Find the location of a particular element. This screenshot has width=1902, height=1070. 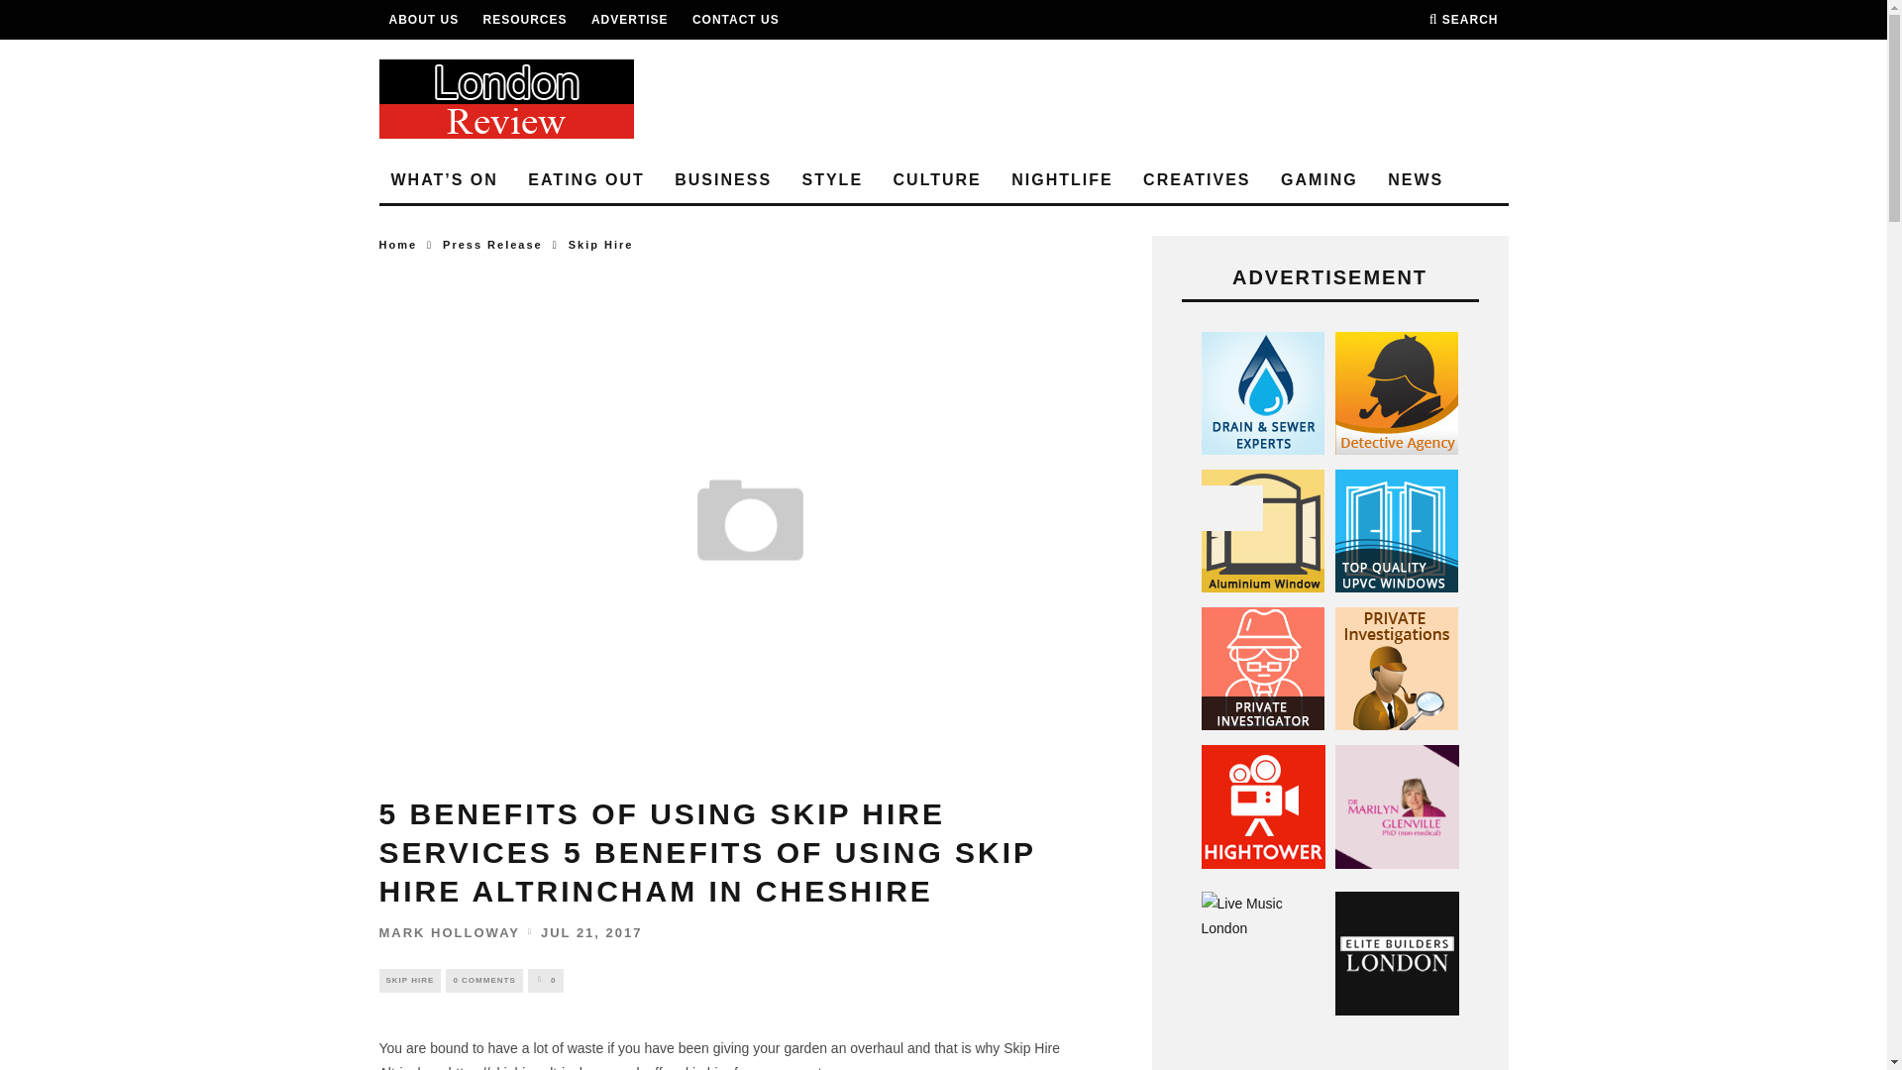

View all posts in Skip Hire is located at coordinates (600, 244).